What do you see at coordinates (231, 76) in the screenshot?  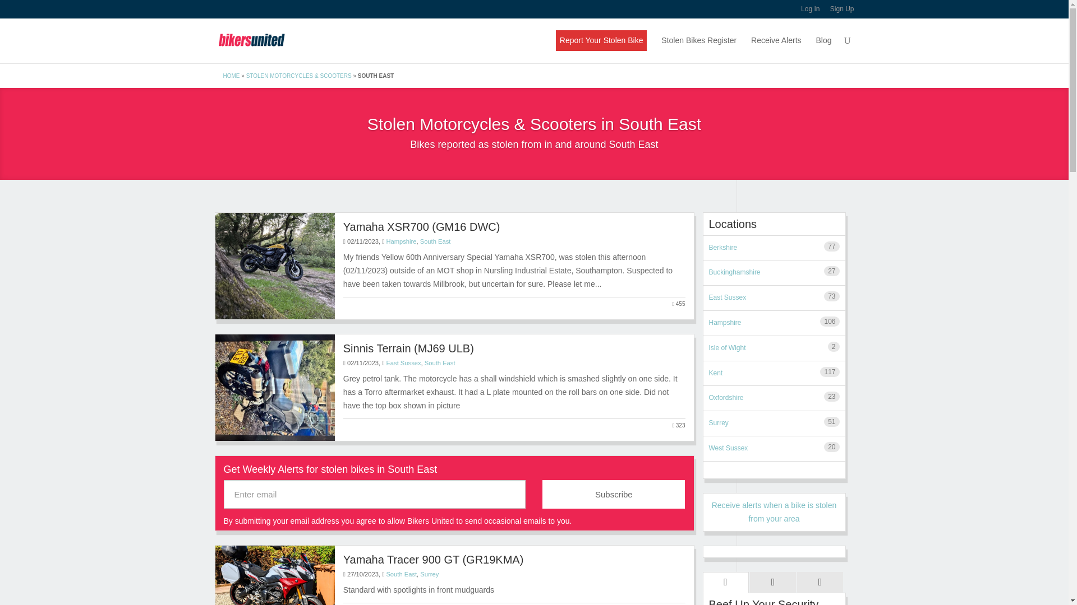 I see `HOME` at bounding box center [231, 76].